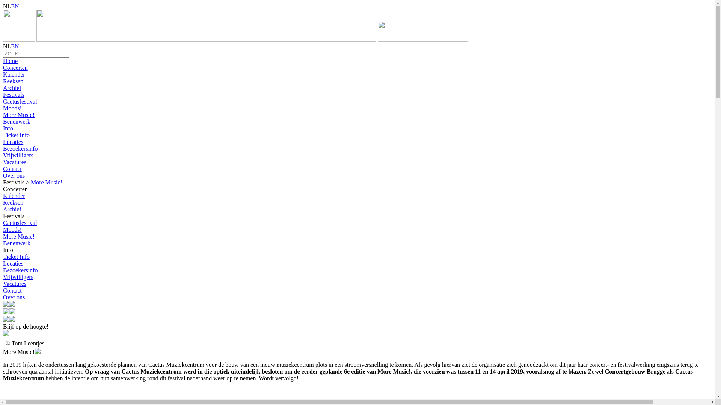 The height and width of the screenshot is (405, 721). Describe the element at coordinates (15, 46) in the screenshot. I see `EN` at that location.